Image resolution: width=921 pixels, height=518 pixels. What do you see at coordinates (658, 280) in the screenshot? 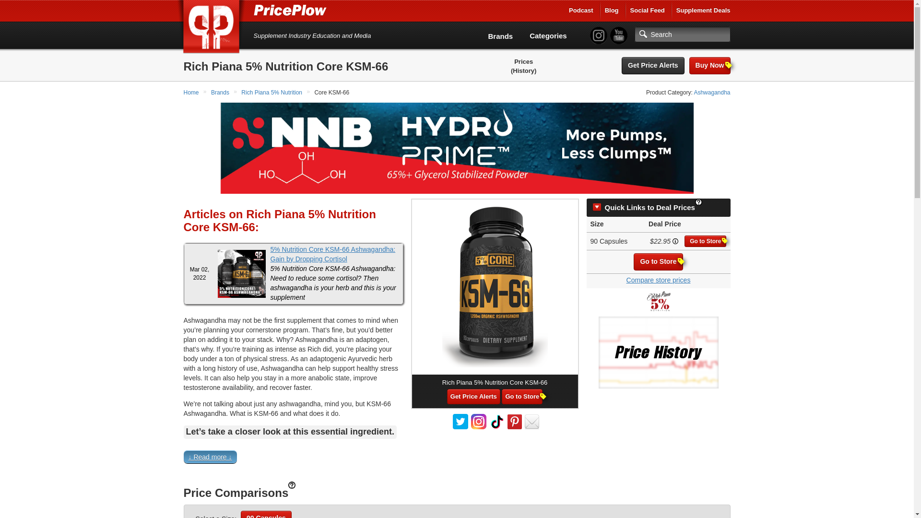
I see `Compare store prices` at bounding box center [658, 280].